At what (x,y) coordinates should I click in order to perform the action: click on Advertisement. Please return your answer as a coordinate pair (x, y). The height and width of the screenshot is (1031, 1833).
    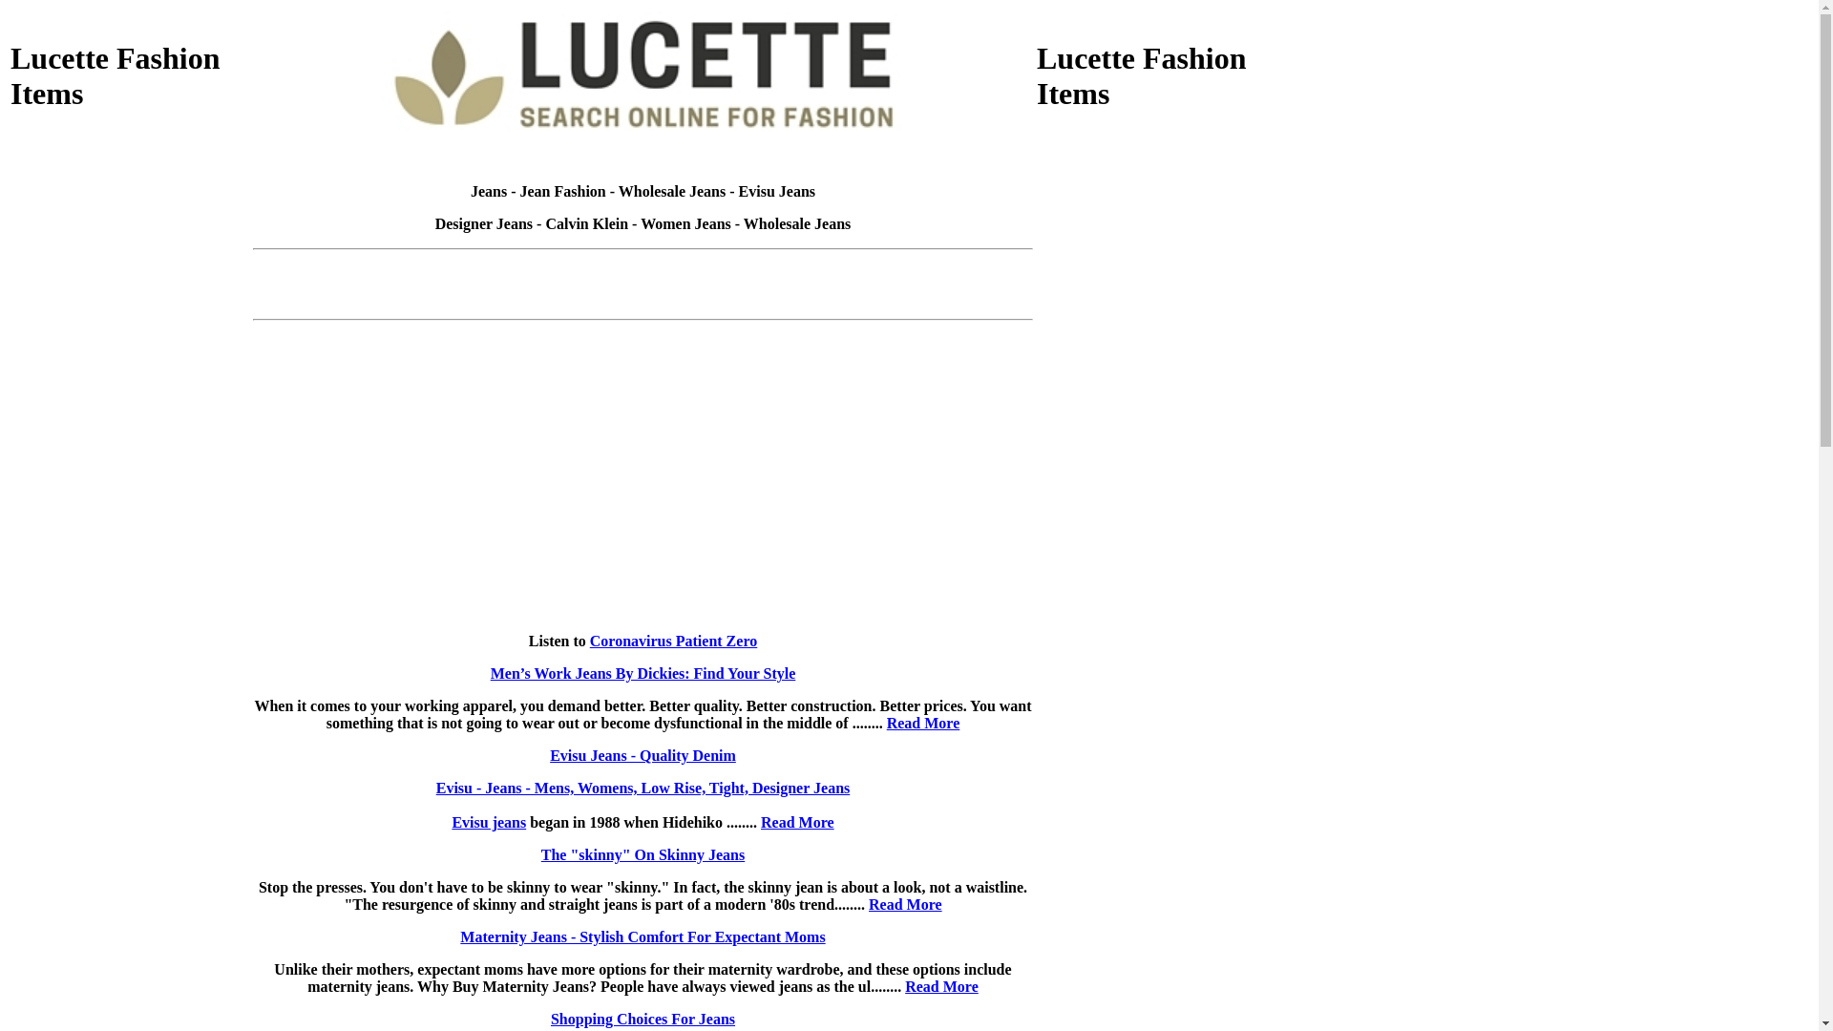
    Looking at the image, I should click on (1156, 521).